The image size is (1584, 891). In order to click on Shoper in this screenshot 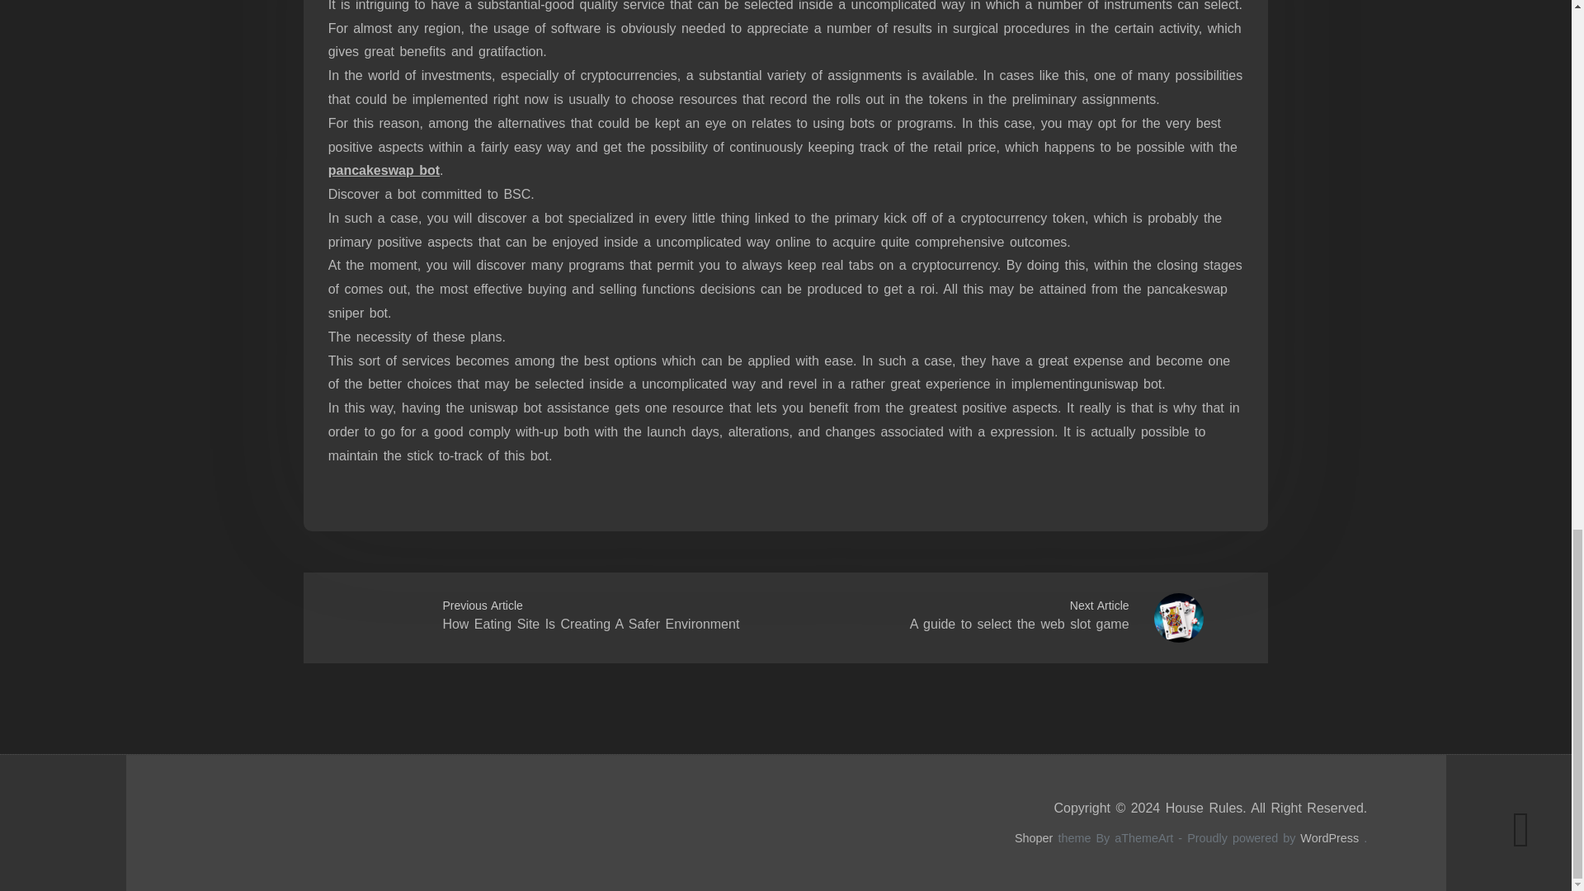, I will do `click(1034, 837)`.